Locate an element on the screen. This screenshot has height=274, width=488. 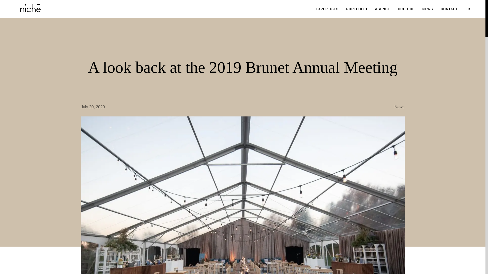
PORTFOLIO is located at coordinates (357, 9).